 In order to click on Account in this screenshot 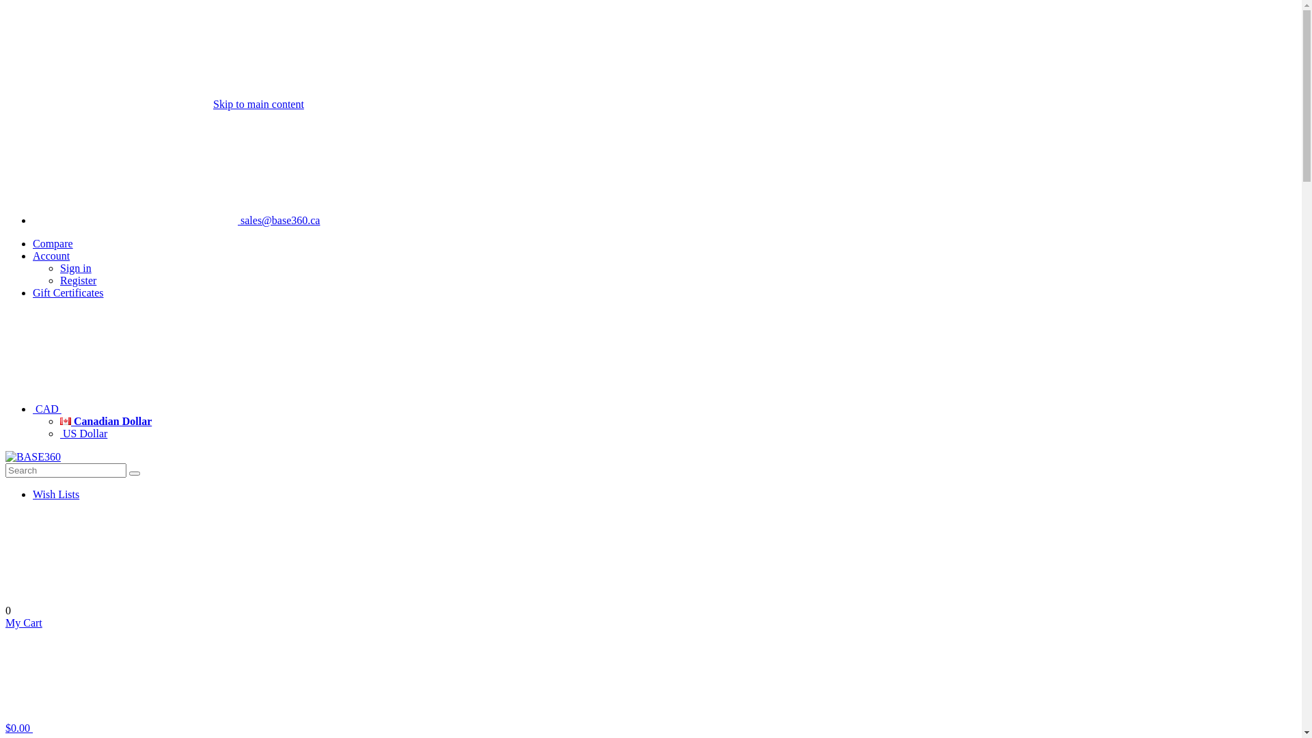, I will do `click(51, 256)`.